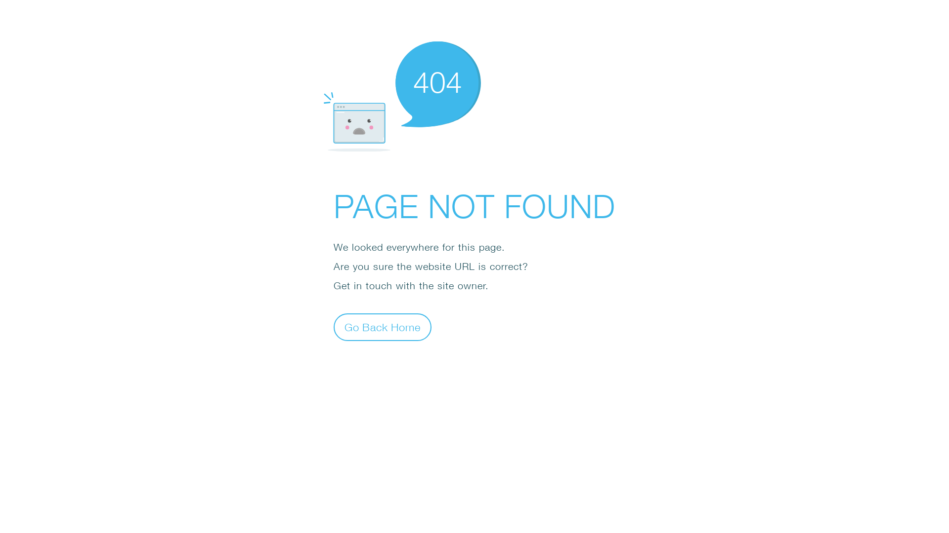 This screenshot has width=949, height=533. What do you see at coordinates (383, 327) in the screenshot?
I see `Go Back Home` at bounding box center [383, 327].